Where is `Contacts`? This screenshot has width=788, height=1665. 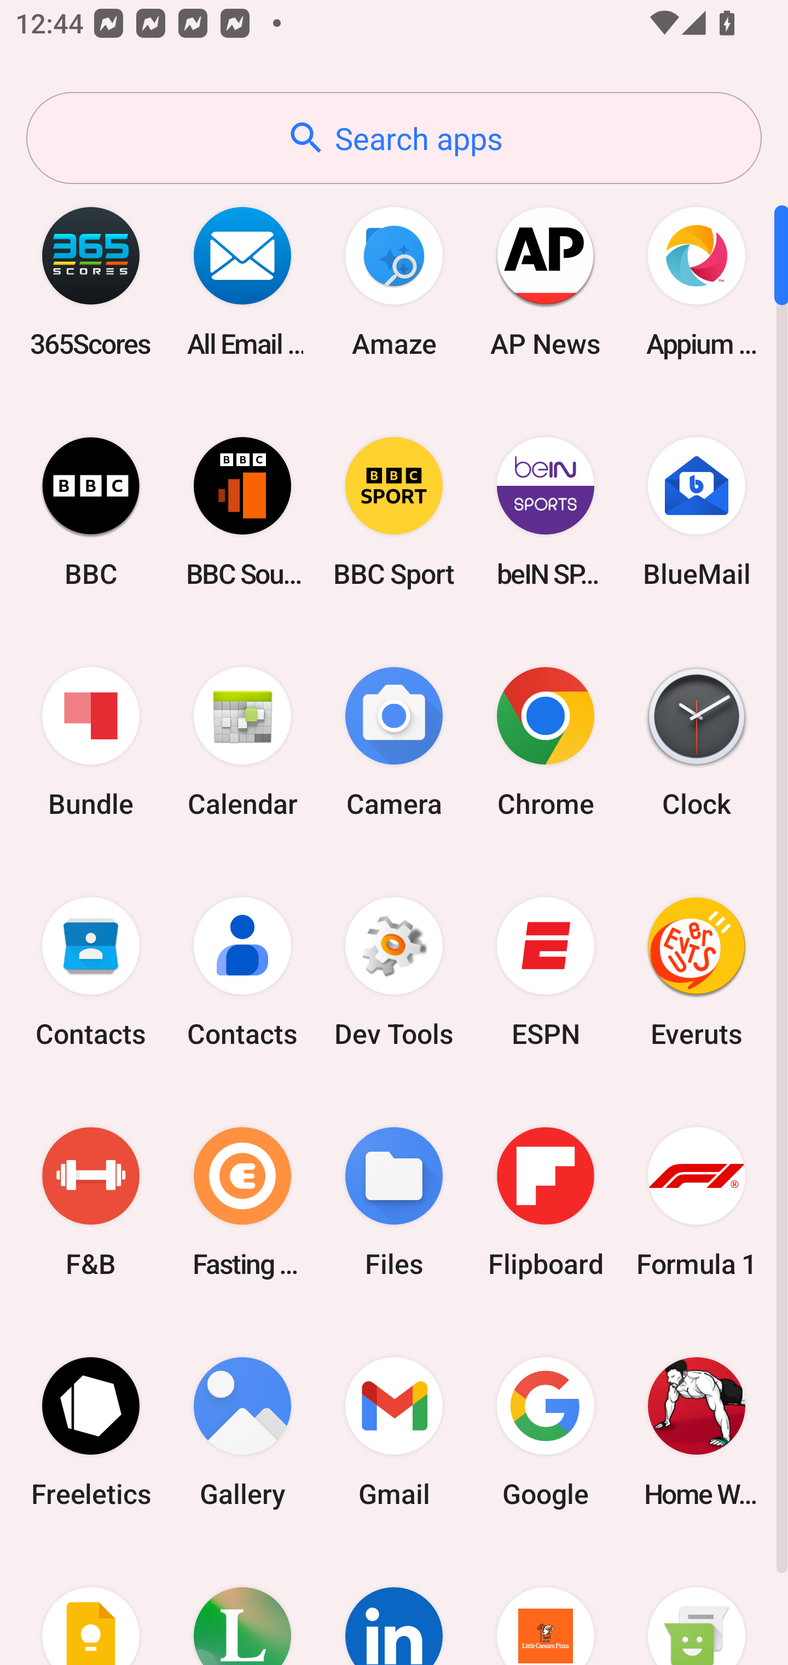
Contacts is located at coordinates (242, 972).